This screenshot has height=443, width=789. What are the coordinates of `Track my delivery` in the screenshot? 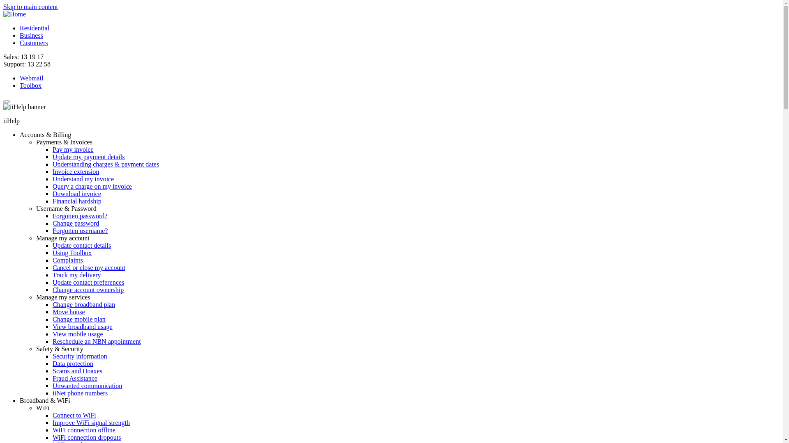 It's located at (76, 275).